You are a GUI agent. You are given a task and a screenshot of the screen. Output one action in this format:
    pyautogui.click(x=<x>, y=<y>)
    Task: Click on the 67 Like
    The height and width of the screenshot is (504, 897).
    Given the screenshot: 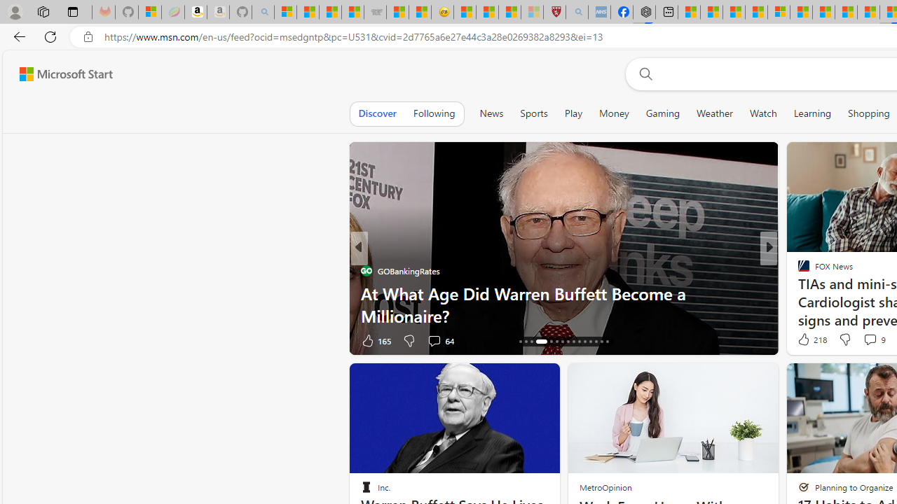 What is the action you would take?
    pyautogui.click(x=805, y=340)
    